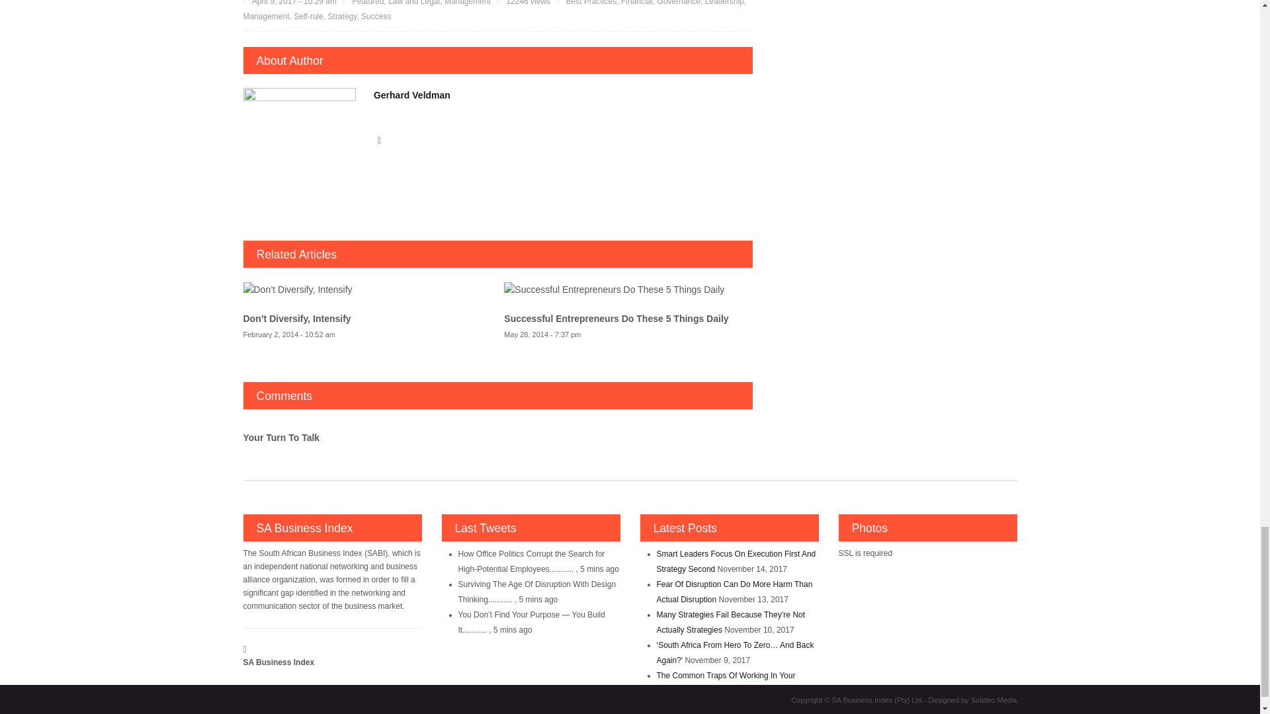 The image size is (1270, 714). What do you see at coordinates (367, 3) in the screenshot?
I see `View all posts in Featured` at bounding box center [367, 3].